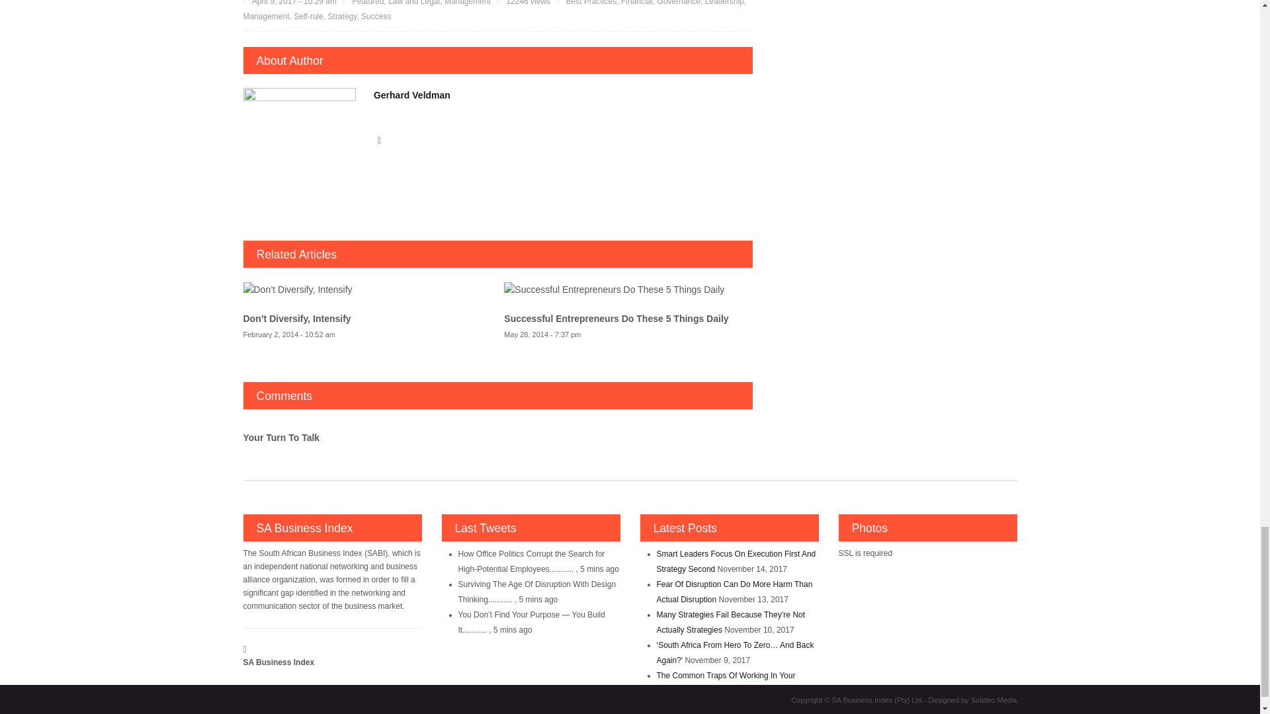 The image size is (1270, 714). What do you see at coordinates (367, 3) in the screenshot?
I see `View all posts in Featured` at bounding box center [367, 3].